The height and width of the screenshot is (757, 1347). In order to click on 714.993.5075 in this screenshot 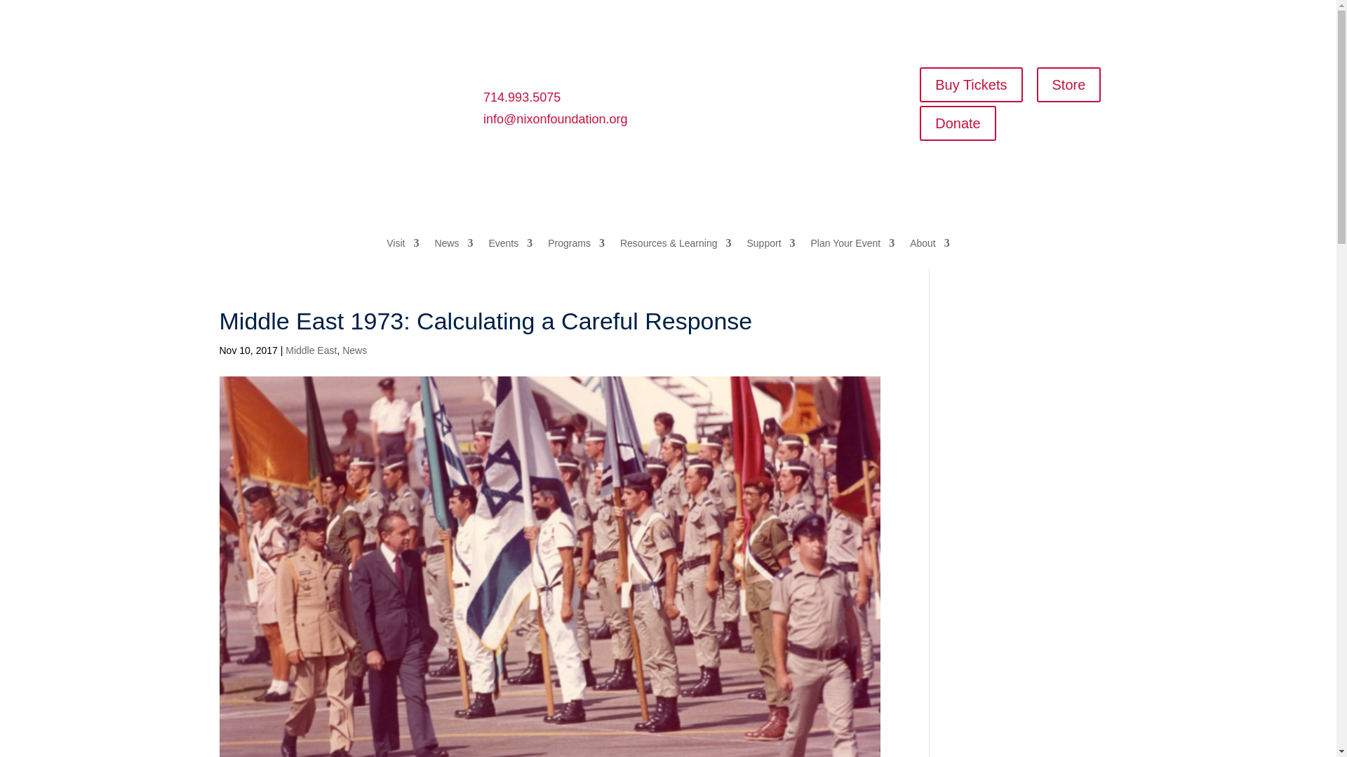, I will do `click(522, 97)`.